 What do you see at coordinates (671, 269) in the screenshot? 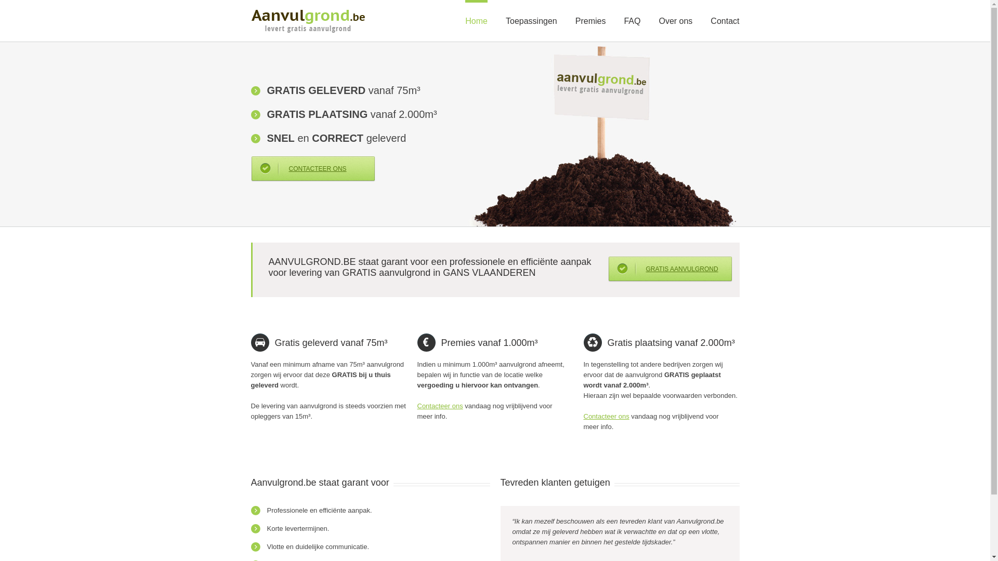
I see `GRATIS AANVULGROND` at bounding box center [671, 269].